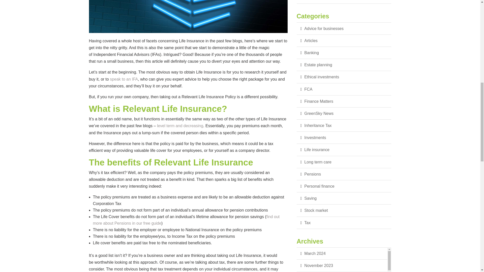 This screenshot has height=272, width=484. I want to click on find out more about Pensions in our free guide, so click(186, 220).